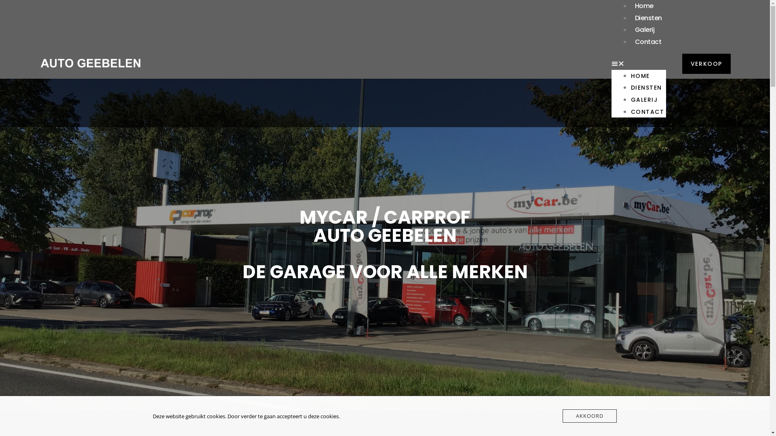 This screenshot has width=776, height=436. What do you see at coordinates (640, 76) in the screenshot?
I see `HOME` at bounding box center [640, 76].